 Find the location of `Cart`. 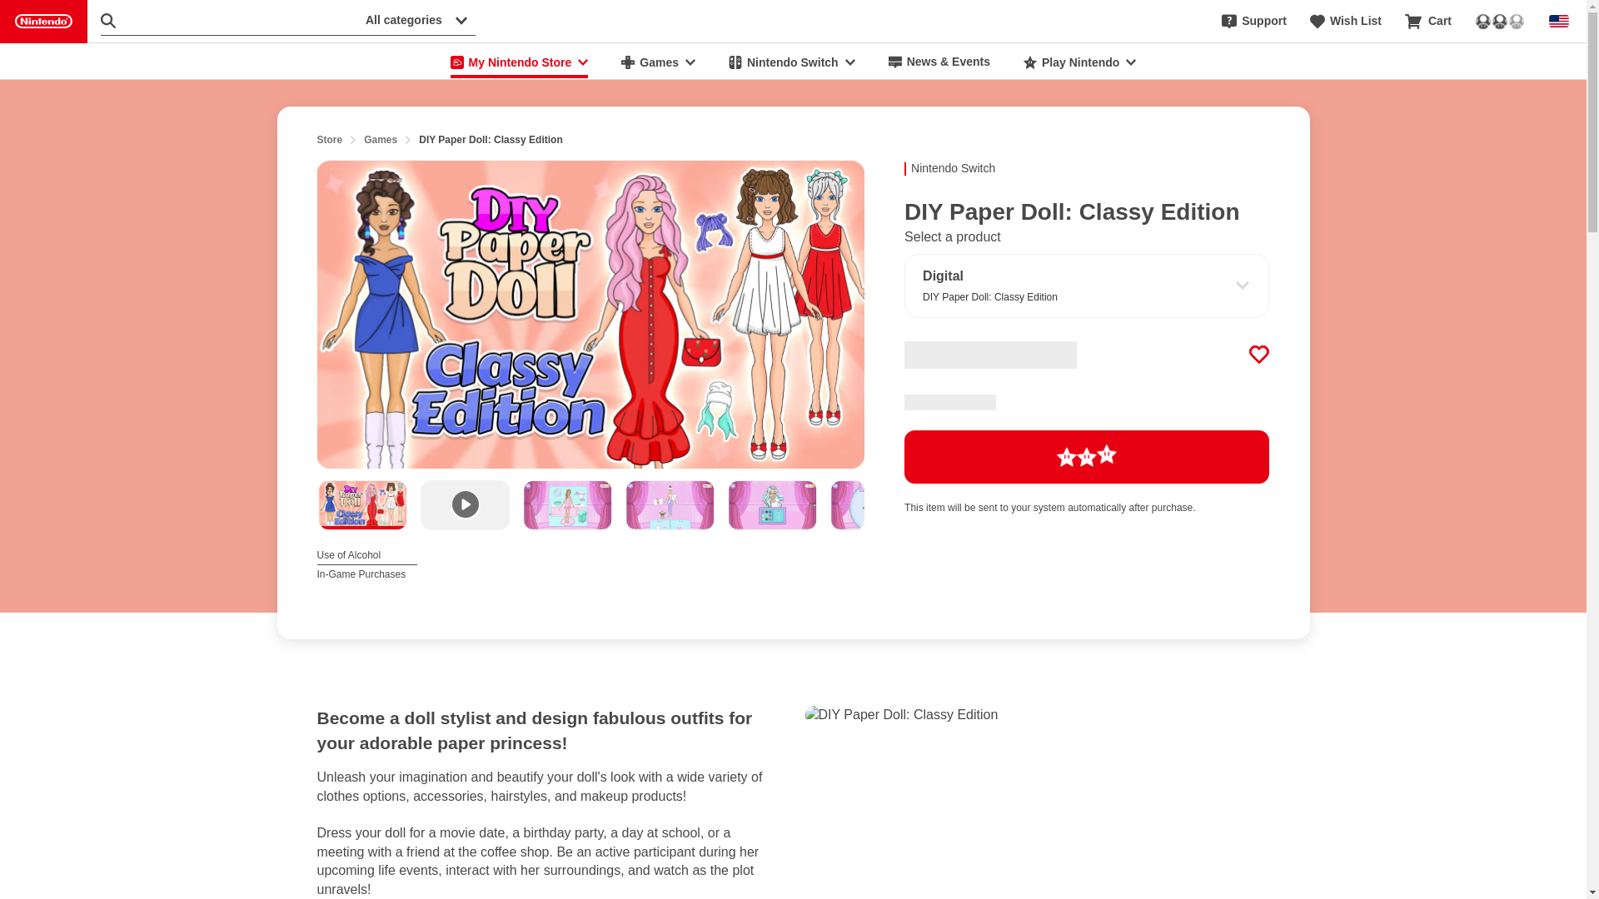

Cart is located at coordinates (43, 22).